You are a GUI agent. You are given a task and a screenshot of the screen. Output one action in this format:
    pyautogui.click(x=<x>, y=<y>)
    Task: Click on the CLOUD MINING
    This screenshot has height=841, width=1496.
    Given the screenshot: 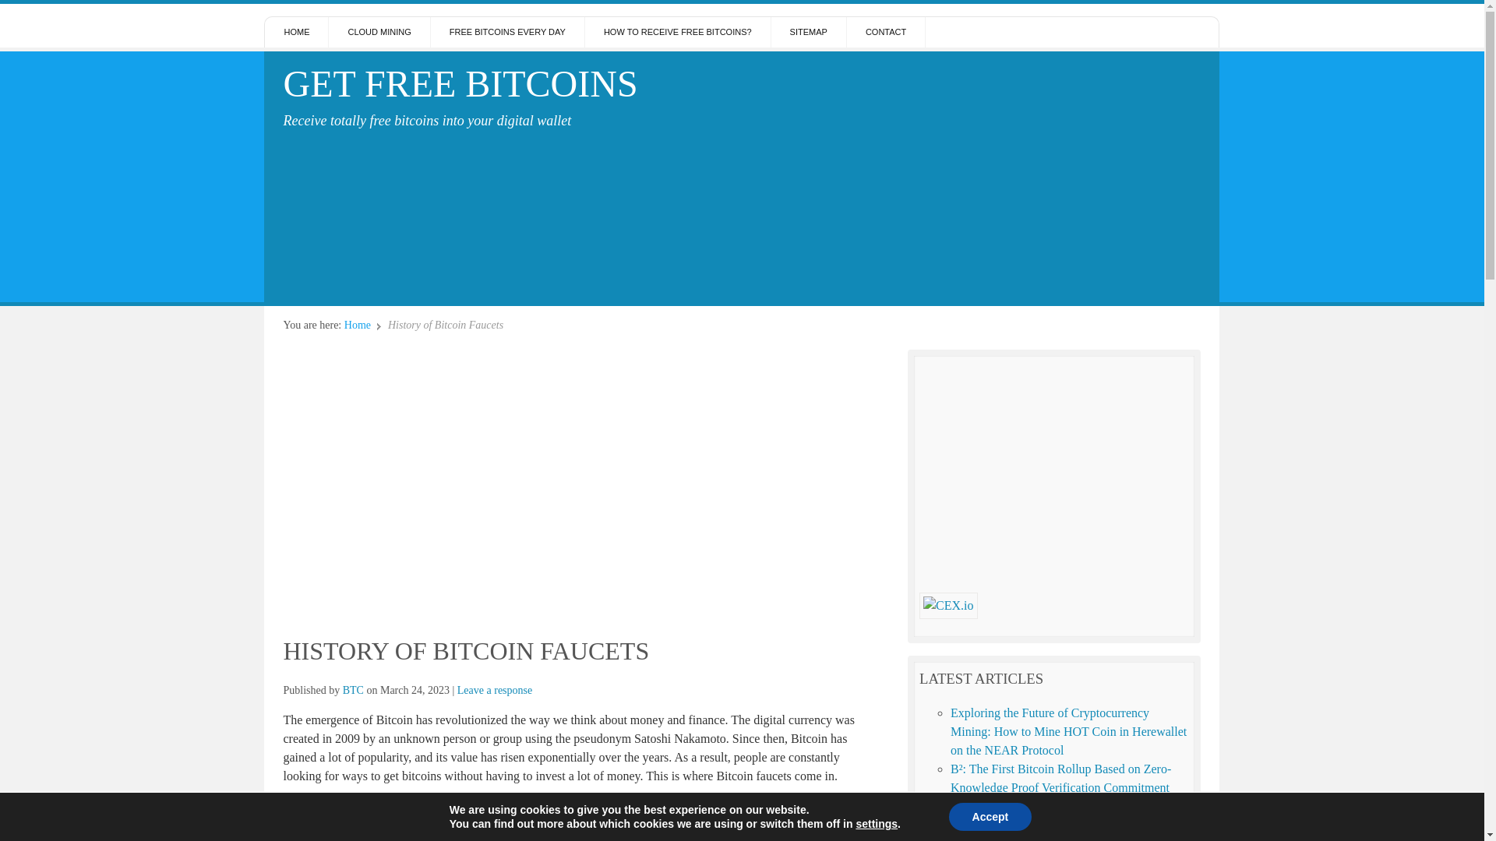 What is the action you would take?
    pyautogui.click(x=379, y=31)
    